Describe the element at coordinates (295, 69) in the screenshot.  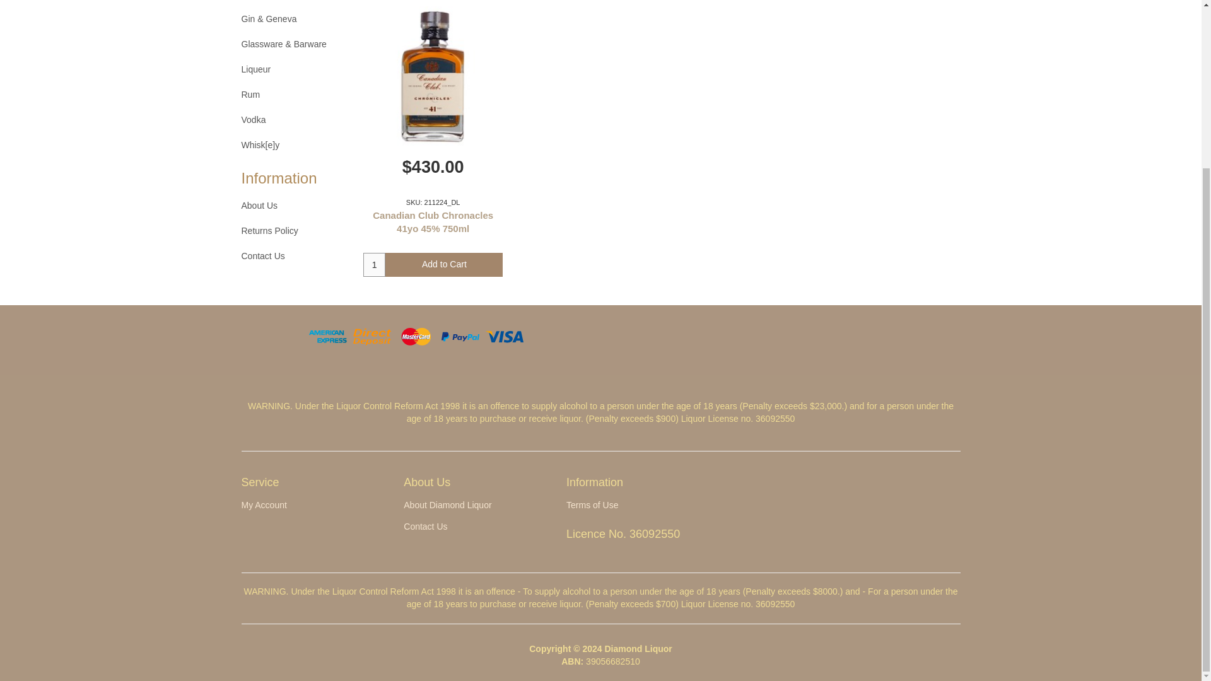
I see `Liqueur` at that location.